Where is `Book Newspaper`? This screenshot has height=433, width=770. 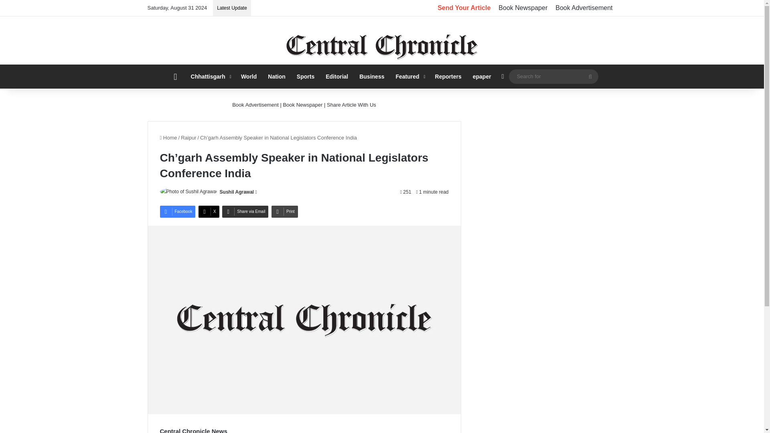 Book Newspaper is located at coordinates (523, 8).